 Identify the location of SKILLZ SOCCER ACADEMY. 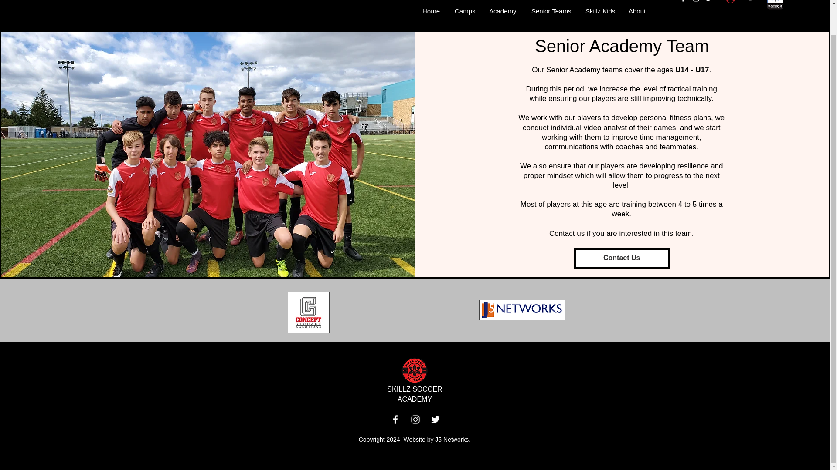
(414, 394).